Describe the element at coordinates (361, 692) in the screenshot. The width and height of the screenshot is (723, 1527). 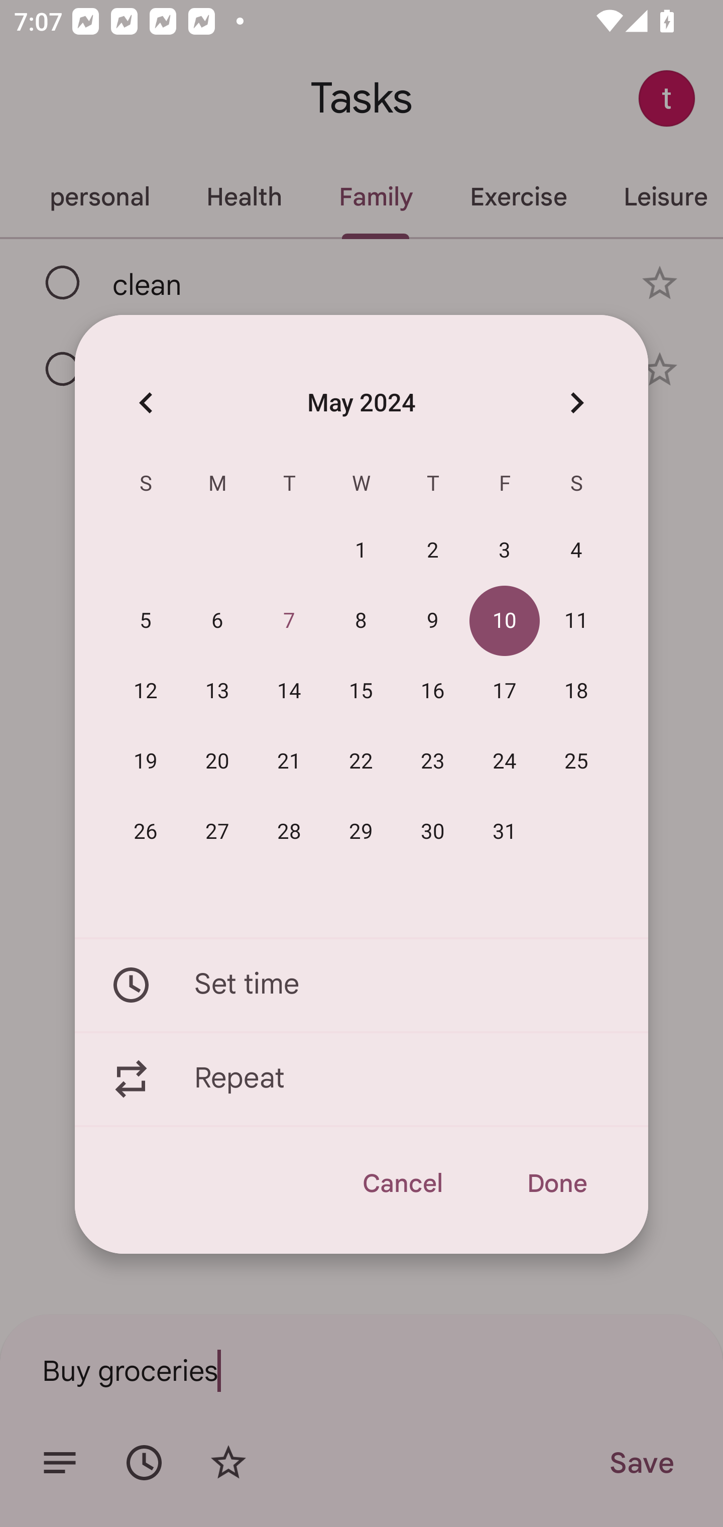
I see `15 15 May 2024` at that location.